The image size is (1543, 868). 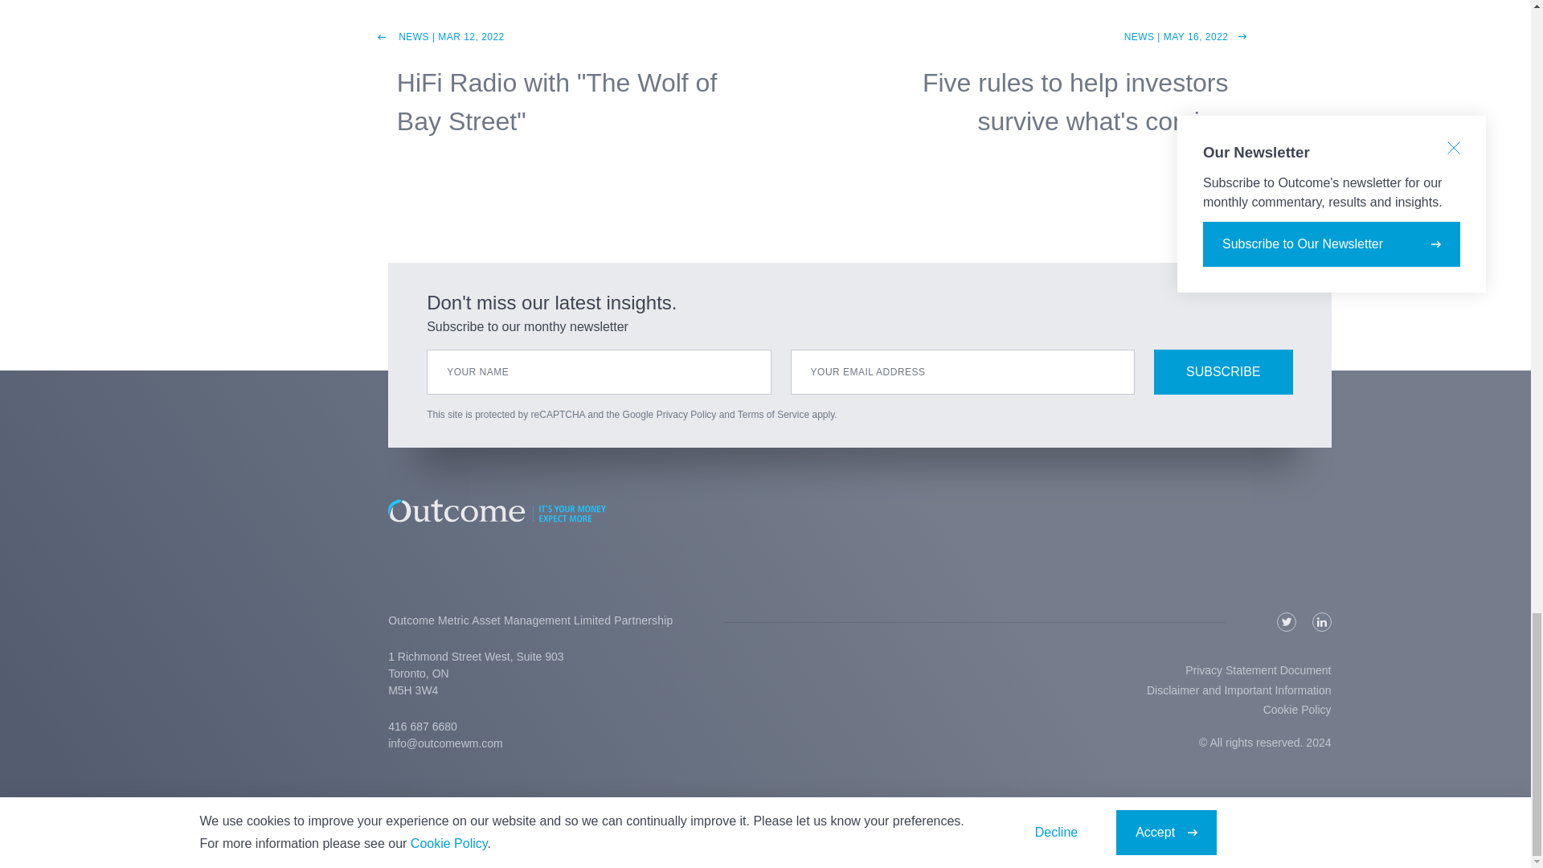 What do you see at coordinates (859, 523) in the screenshot?
I see `Go to Homepage` at bounding box center [859, 523].